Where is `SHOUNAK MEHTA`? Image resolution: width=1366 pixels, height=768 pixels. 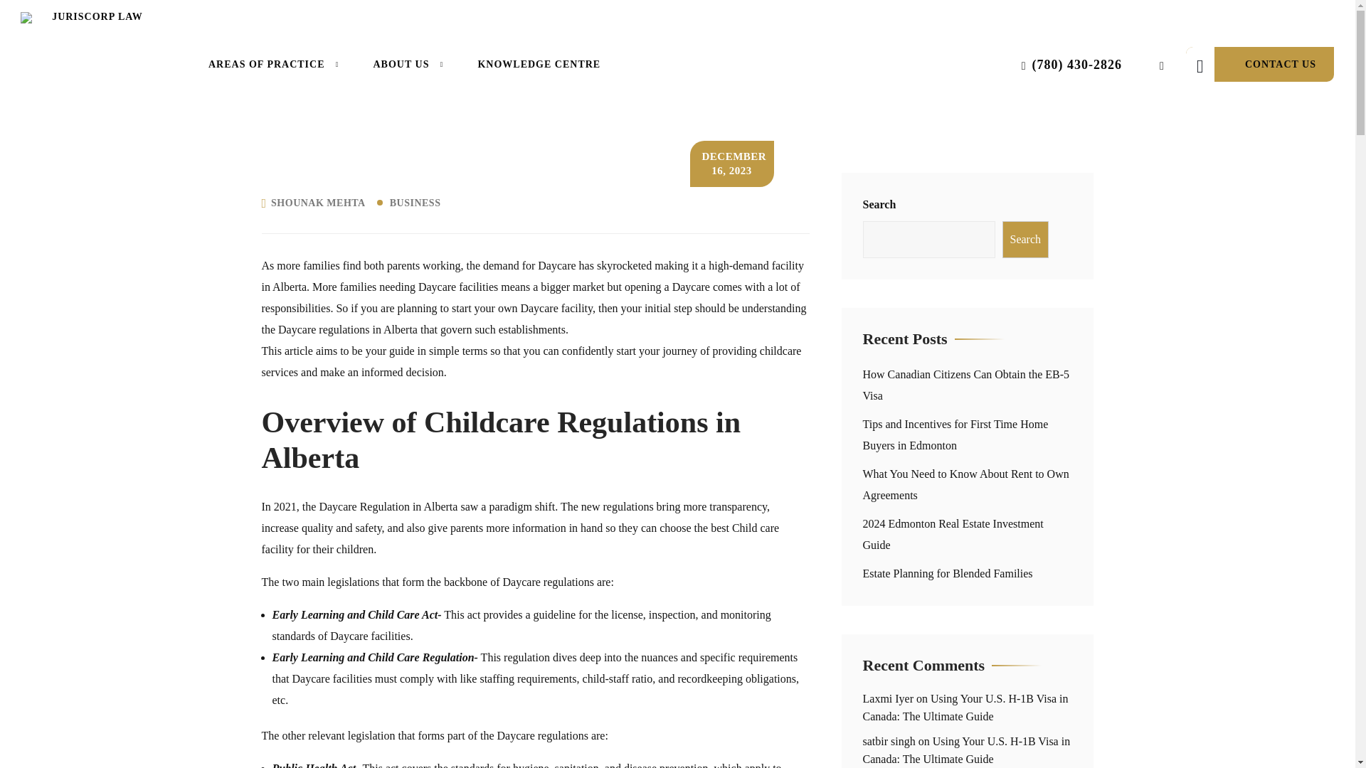 SHOUNAK MEHTA is located at coordinates (318, 203).